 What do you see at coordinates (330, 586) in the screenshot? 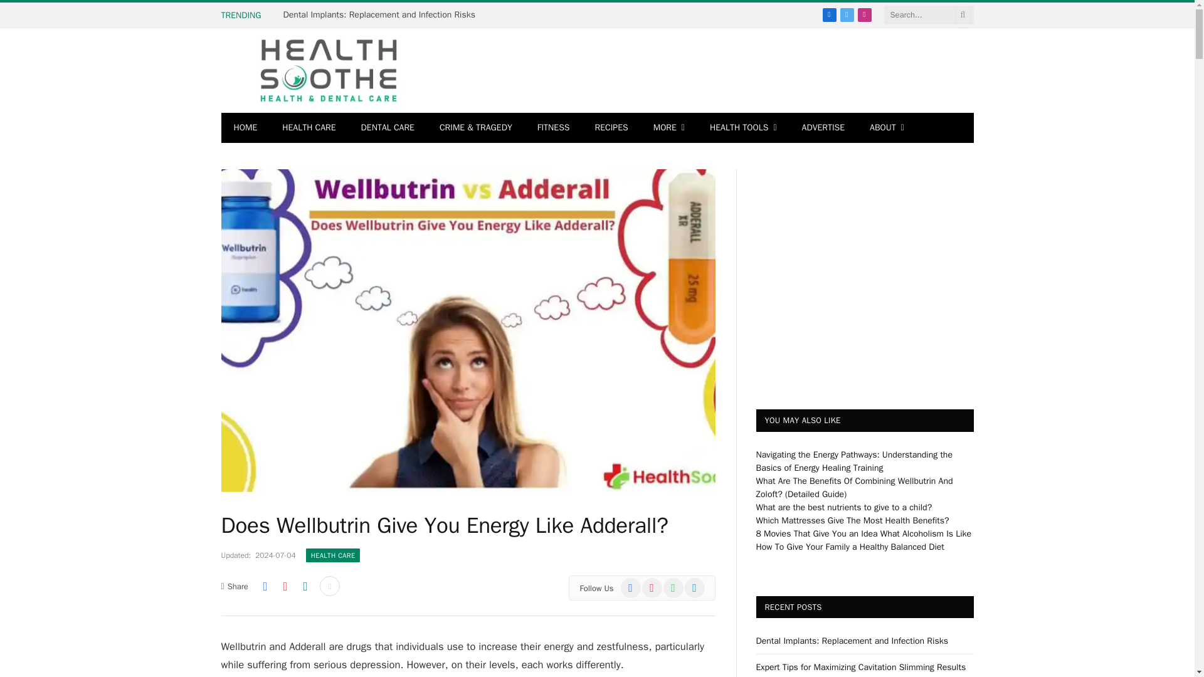
I see `Show More Social Sharing` at bounding box center [330, 586].